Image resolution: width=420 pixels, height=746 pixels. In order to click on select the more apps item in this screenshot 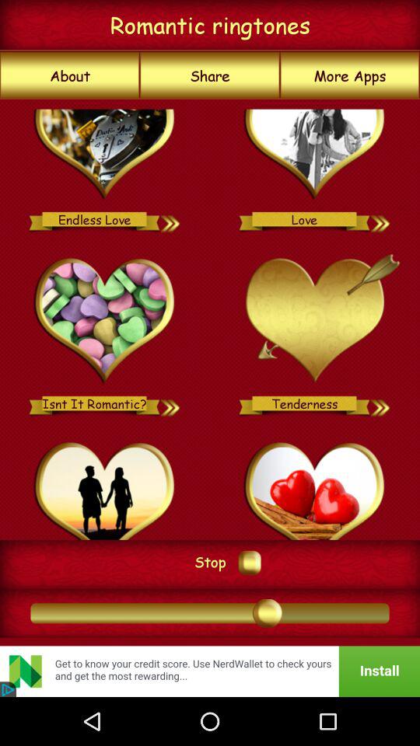, I will do `click(350, 75)`.